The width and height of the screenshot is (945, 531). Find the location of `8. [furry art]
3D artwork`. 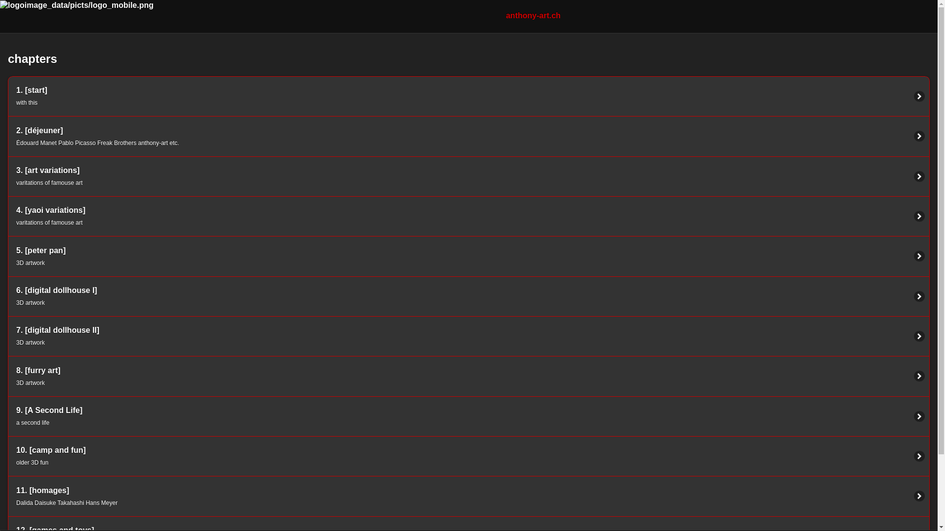

8. [furry art]
3D artwork is located at coordinates (469, 376).